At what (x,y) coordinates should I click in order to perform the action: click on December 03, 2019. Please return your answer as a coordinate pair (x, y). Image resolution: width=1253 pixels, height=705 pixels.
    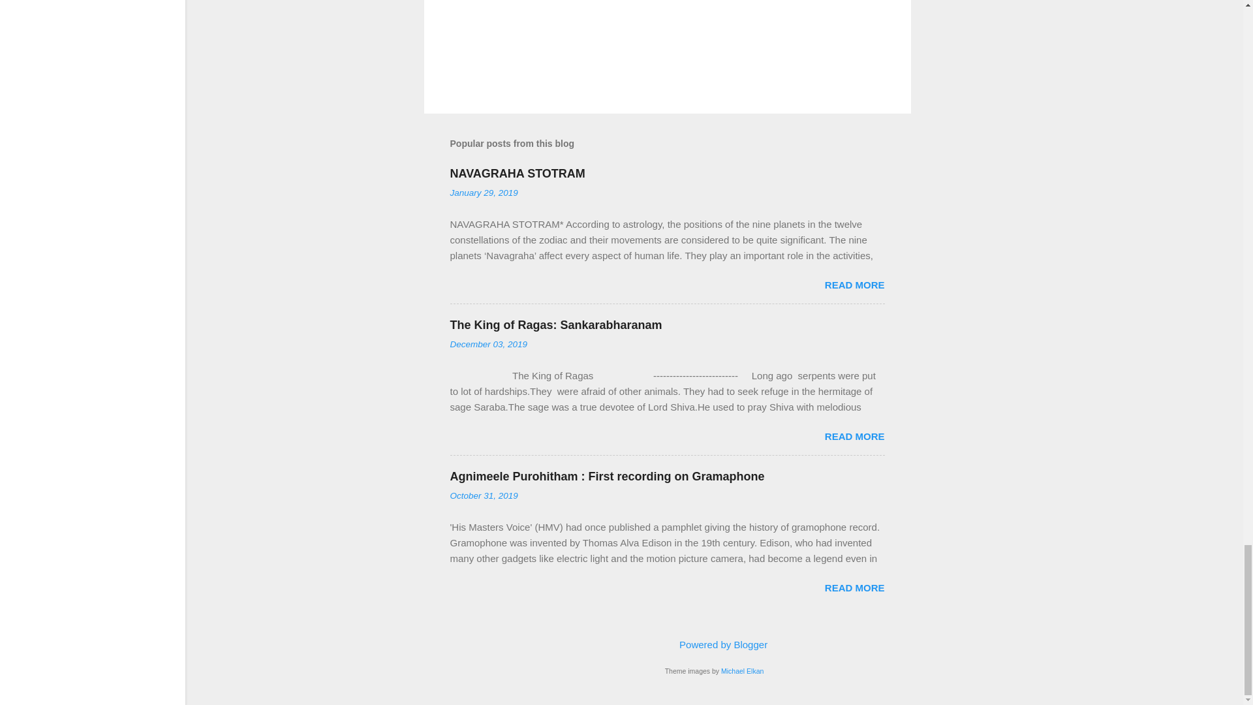
    Looking at the image, I should click on (488, 343).